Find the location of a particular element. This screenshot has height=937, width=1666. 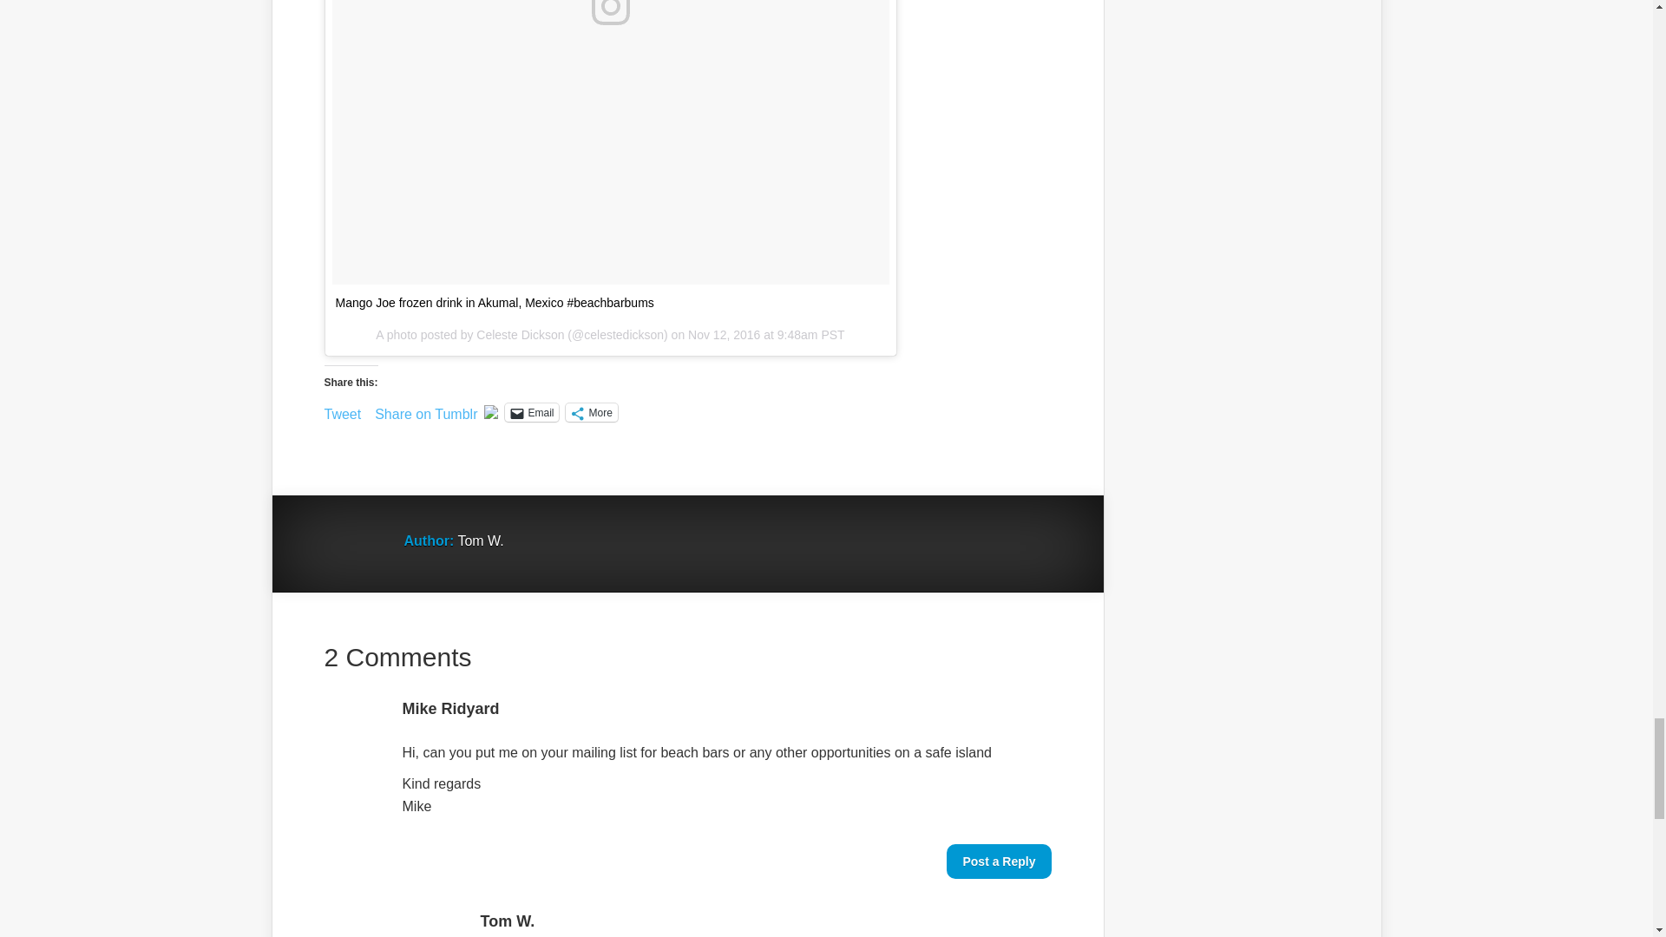

More is located at coordinates (591, 413).